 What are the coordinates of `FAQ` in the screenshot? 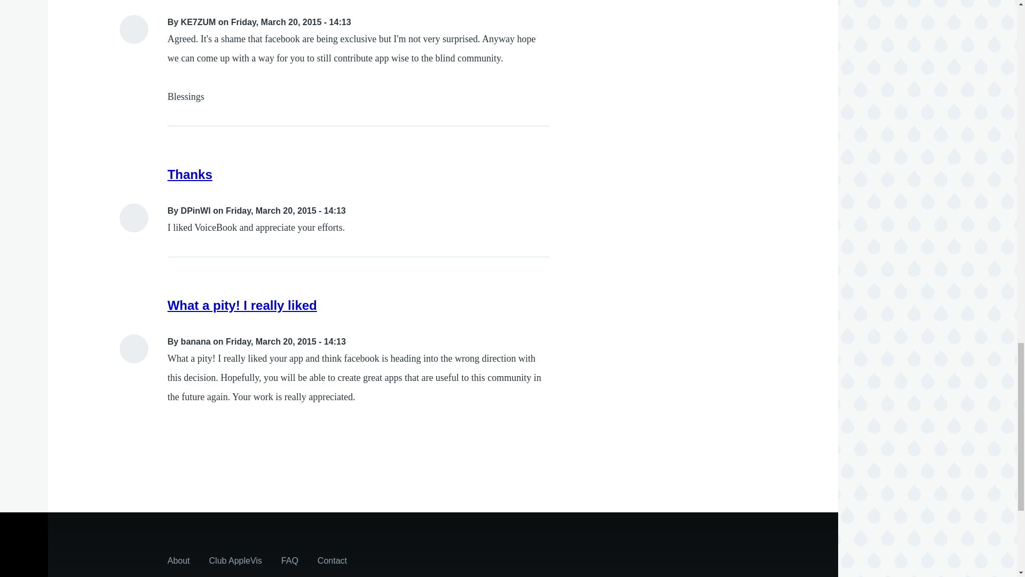 It's located at (289, 560).